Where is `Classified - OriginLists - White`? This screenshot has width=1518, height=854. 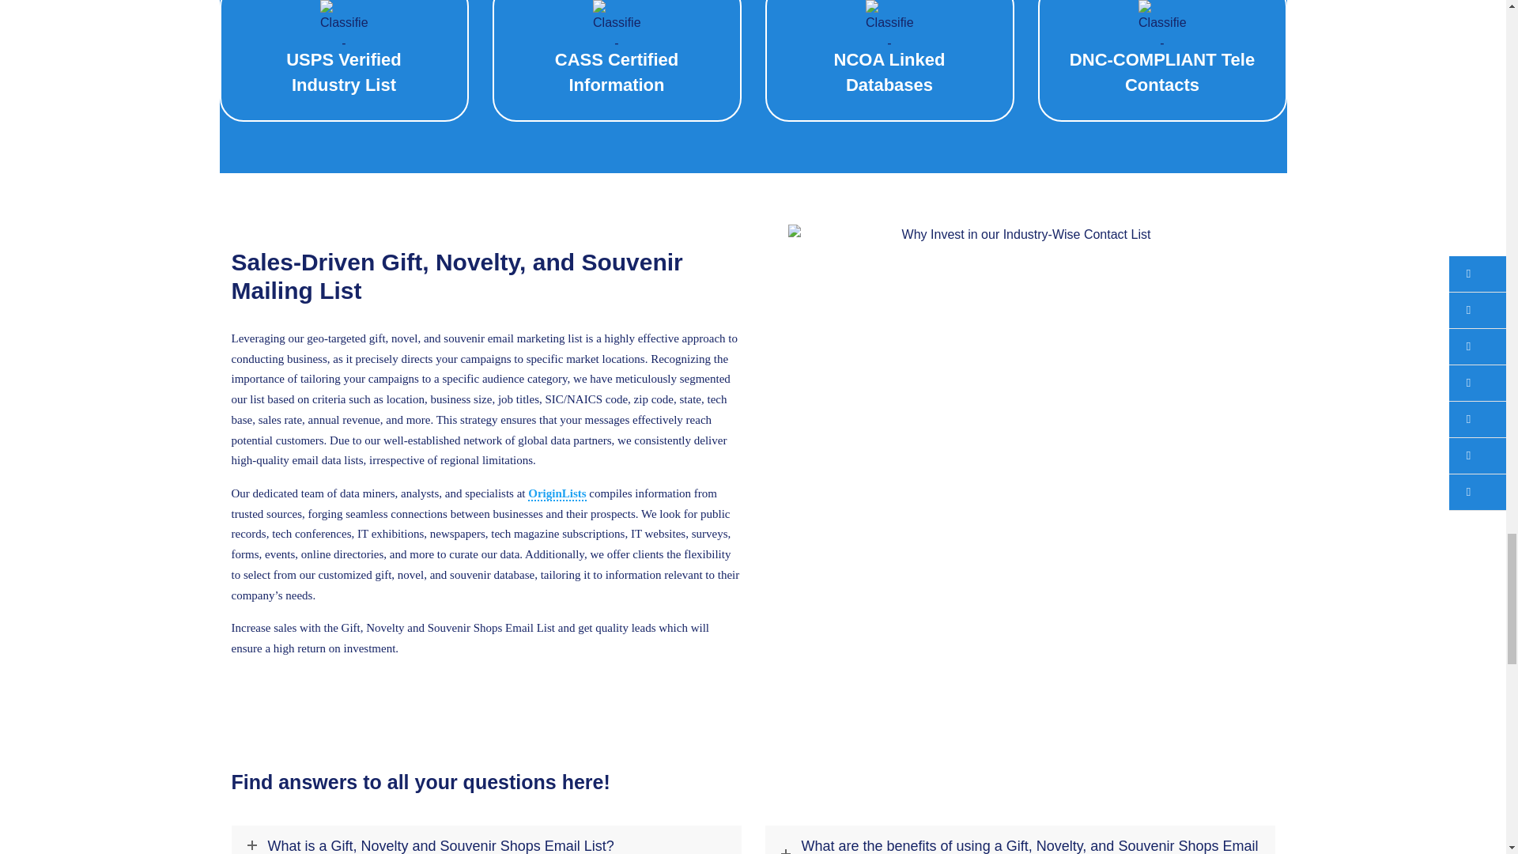
Classified - OriginLists - White is located at coordinates (889, 24).